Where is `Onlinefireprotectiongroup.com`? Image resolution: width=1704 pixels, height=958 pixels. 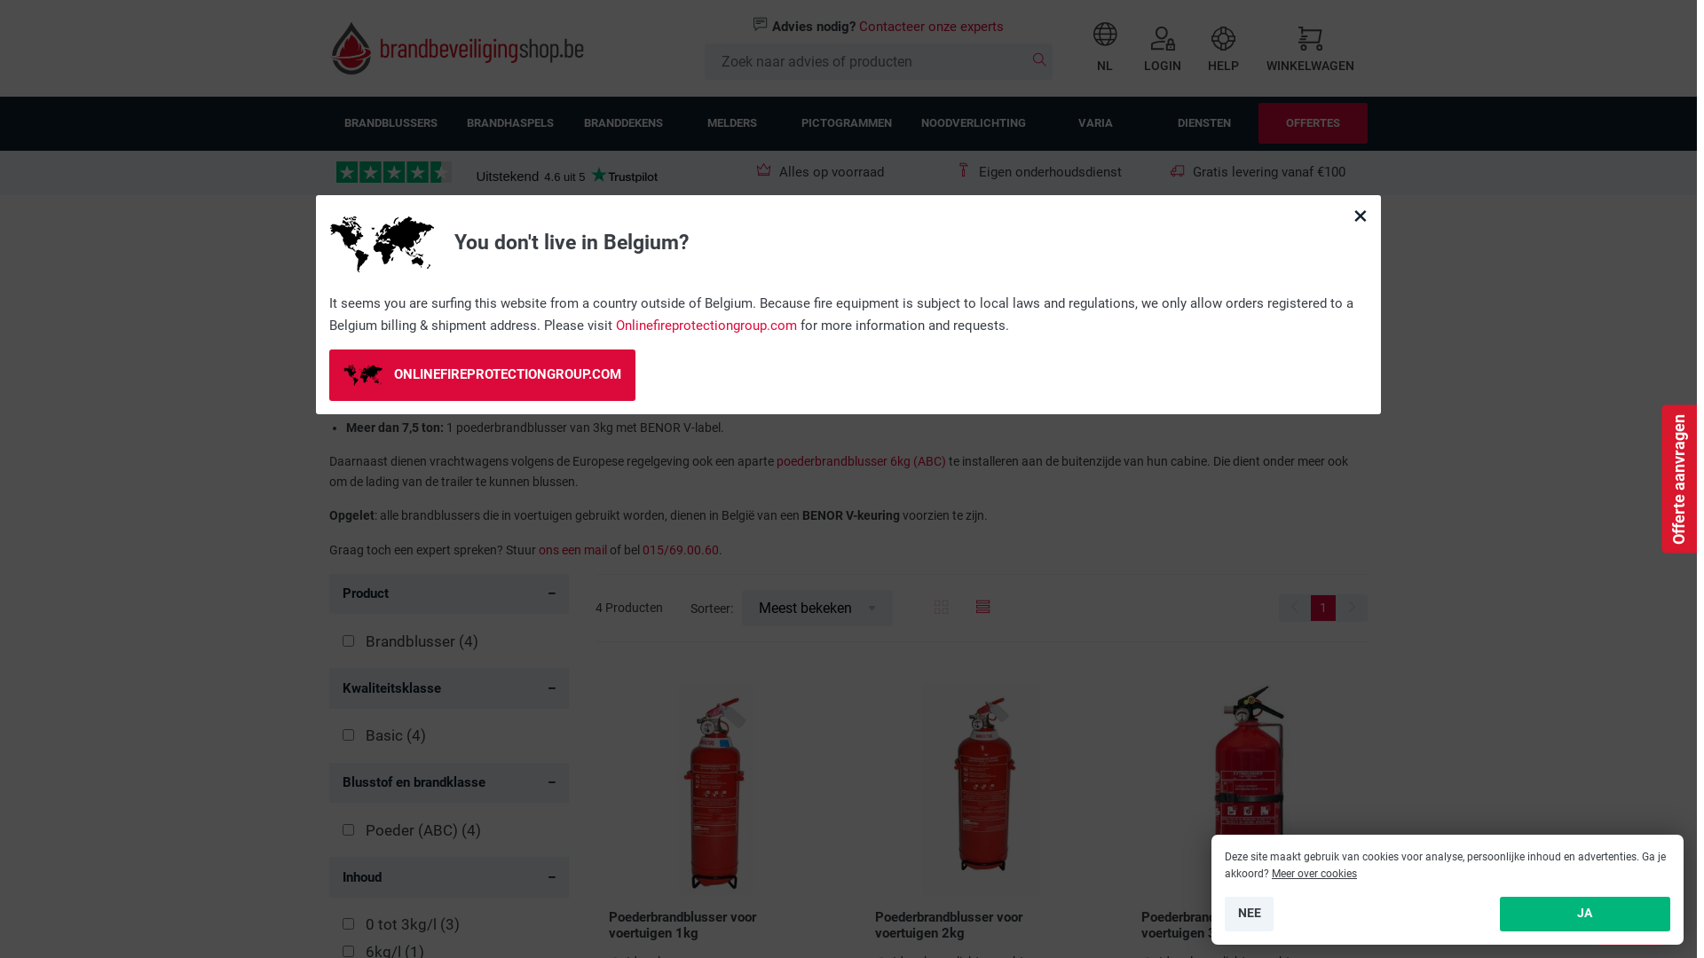 Onlinefireprotectiongroup.com is located at coordinates (706, 326).